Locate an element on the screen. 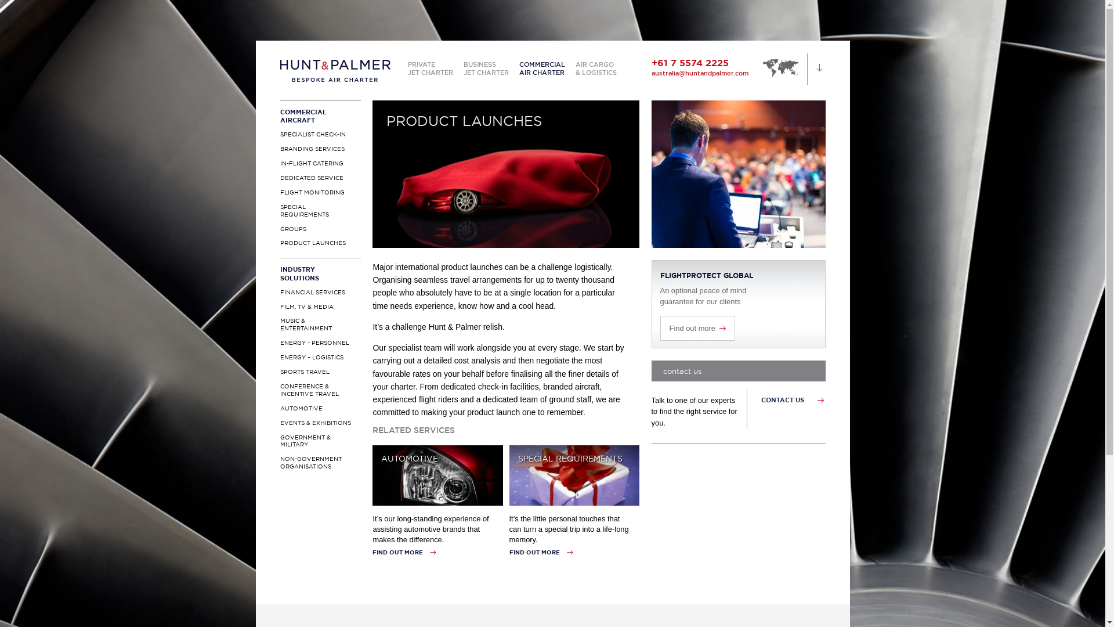 This screenshot has height=627, width=1114. FINANCIAL SERVICES is located at coordinates (320, 293).